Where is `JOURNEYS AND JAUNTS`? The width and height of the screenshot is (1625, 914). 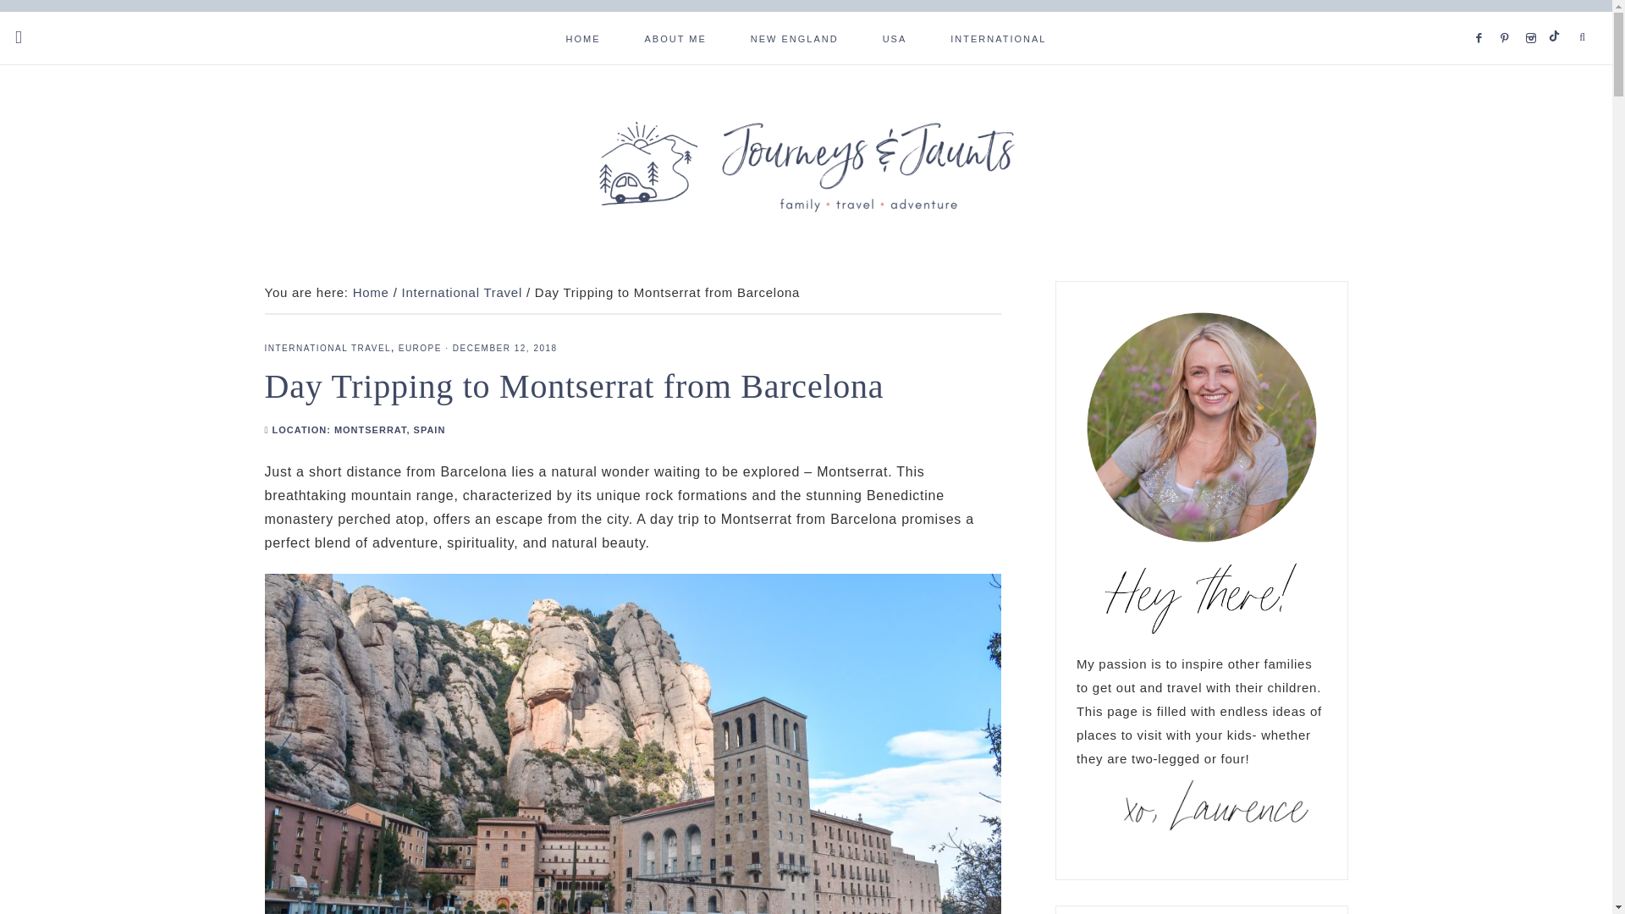 JOURNEYS AND JAUNTS is located at coordinates (806, 167).